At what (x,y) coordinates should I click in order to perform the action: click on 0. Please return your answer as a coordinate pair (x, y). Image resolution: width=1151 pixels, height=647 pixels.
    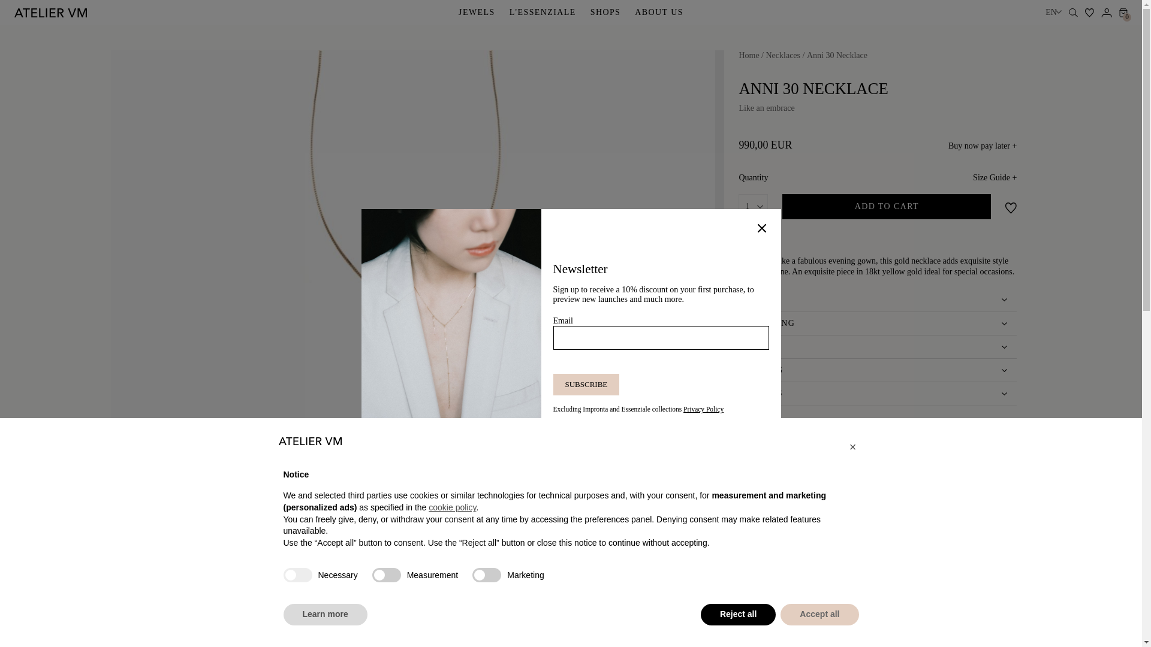
    Looking at the image, I should click on (1123, 13).